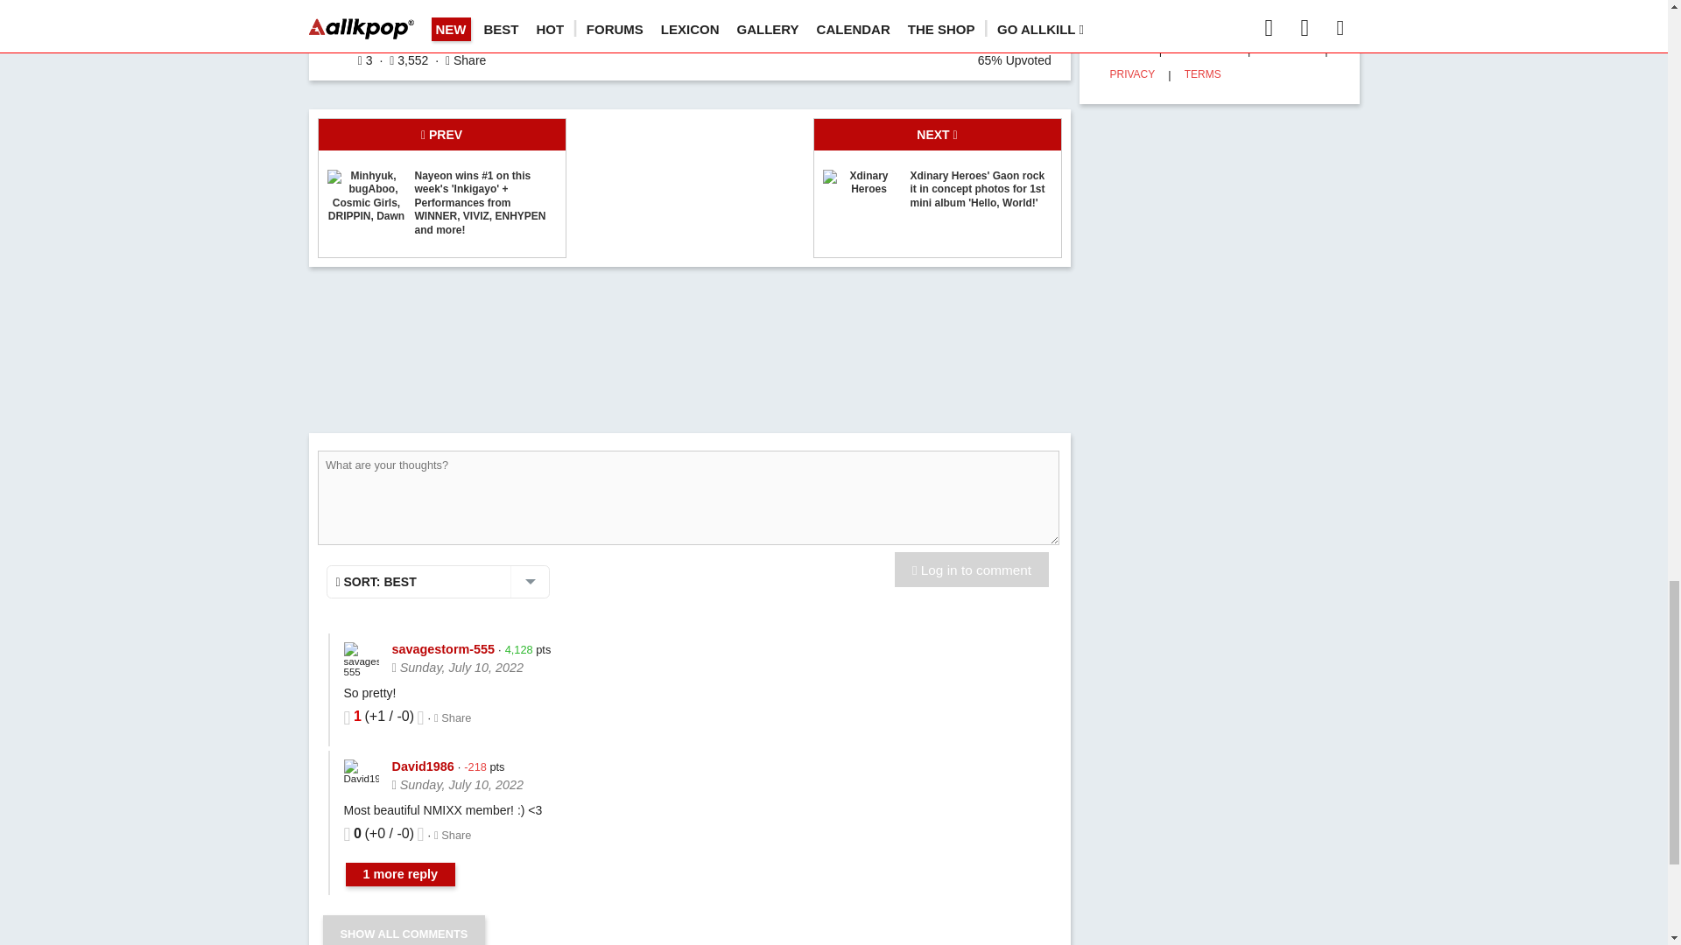 This screenshot has height=945, width=1681. What do you see at coordinates (361, 772) in the screenshot?
I see `David1986` at bounding box center [361, 772].